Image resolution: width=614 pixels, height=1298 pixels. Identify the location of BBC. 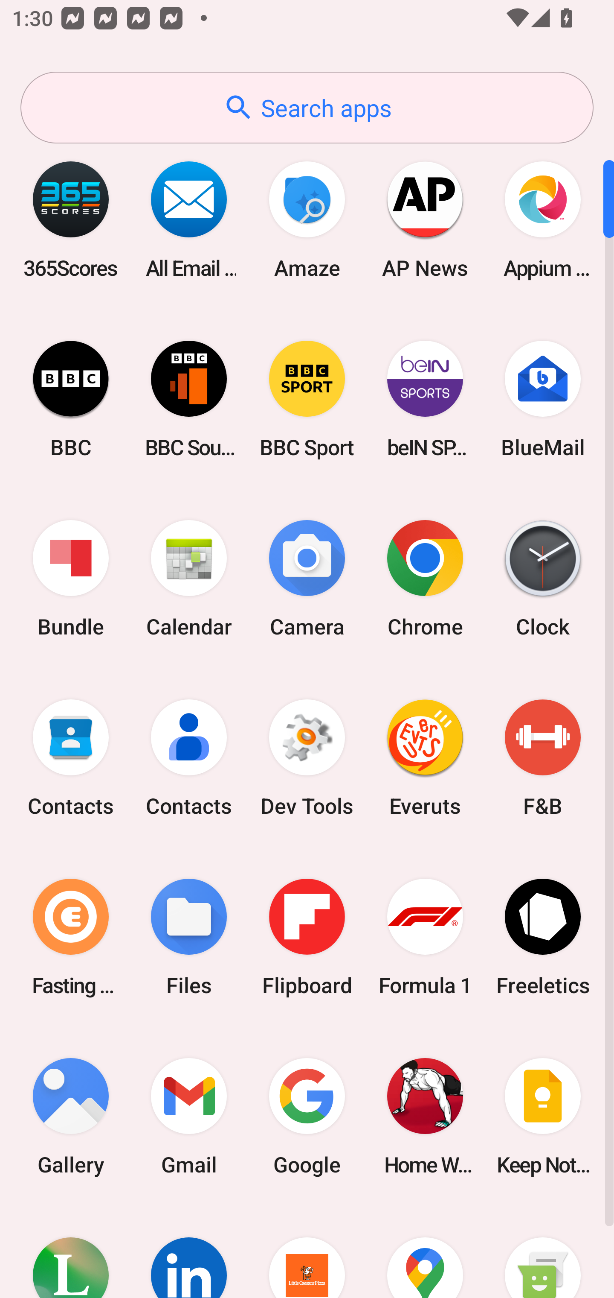
(71, 399).